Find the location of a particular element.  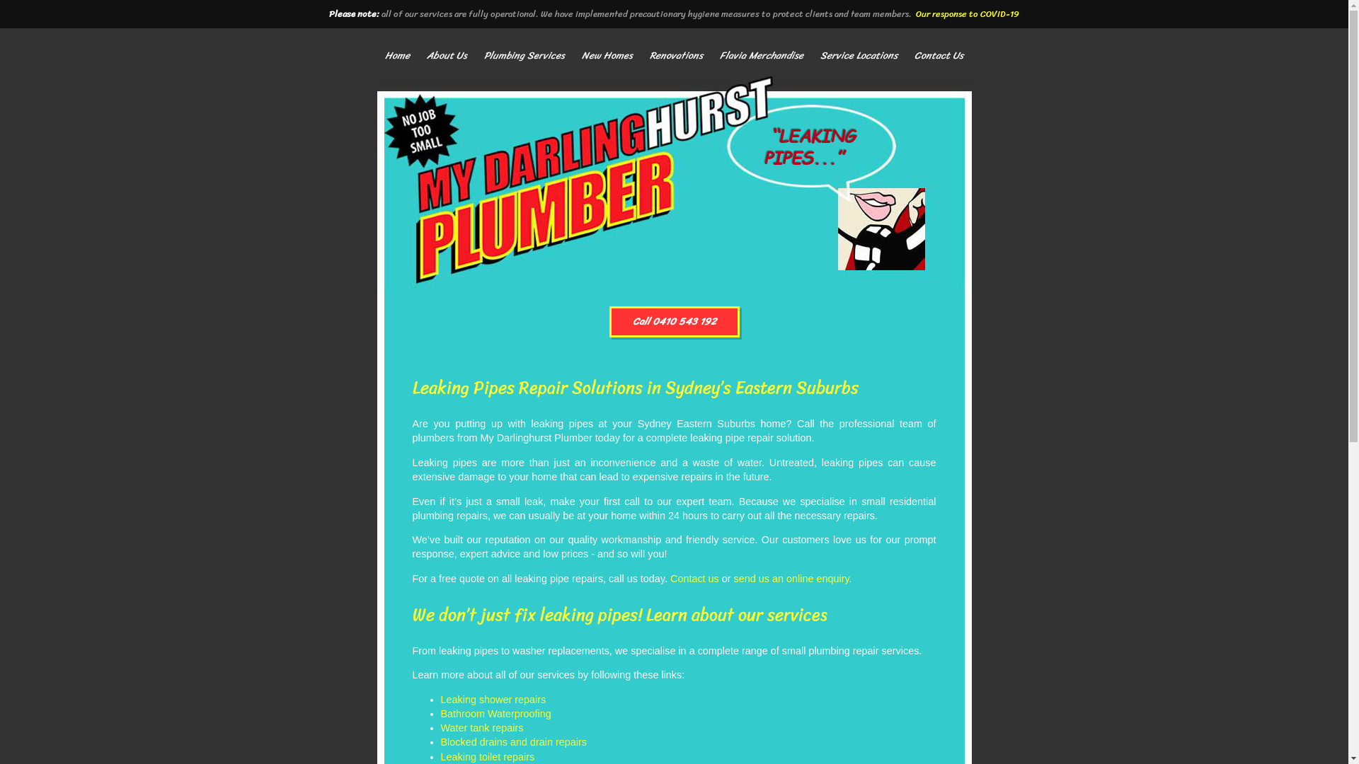

Contact us is located at coordinates (695, 579).